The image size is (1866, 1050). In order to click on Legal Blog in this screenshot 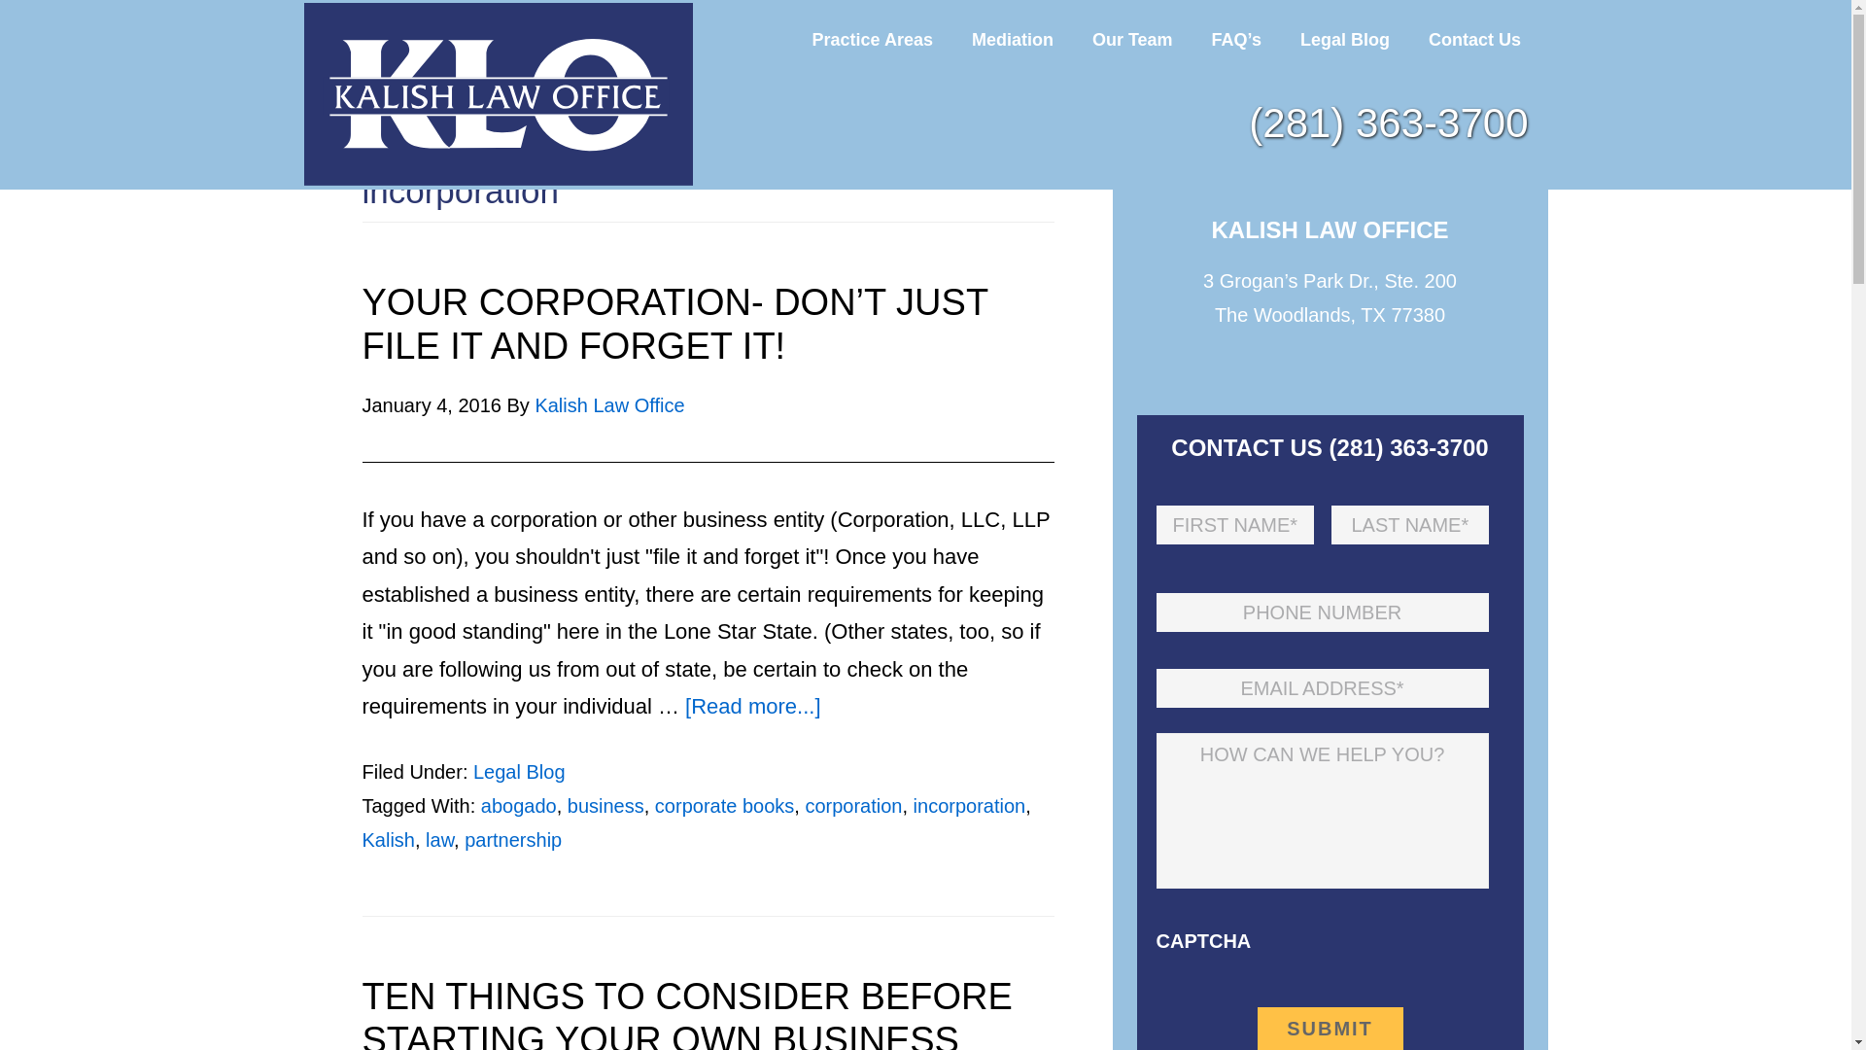, I will do `click(1344, 39)`.